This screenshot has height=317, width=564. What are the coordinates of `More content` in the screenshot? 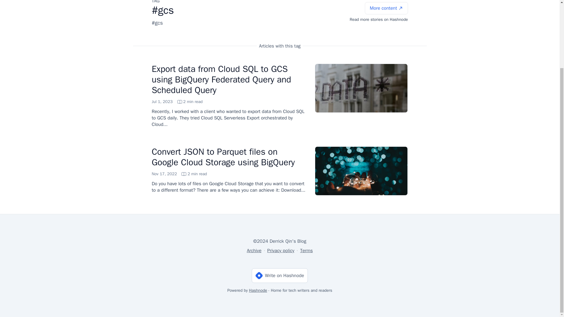 It's located at (177, 102).